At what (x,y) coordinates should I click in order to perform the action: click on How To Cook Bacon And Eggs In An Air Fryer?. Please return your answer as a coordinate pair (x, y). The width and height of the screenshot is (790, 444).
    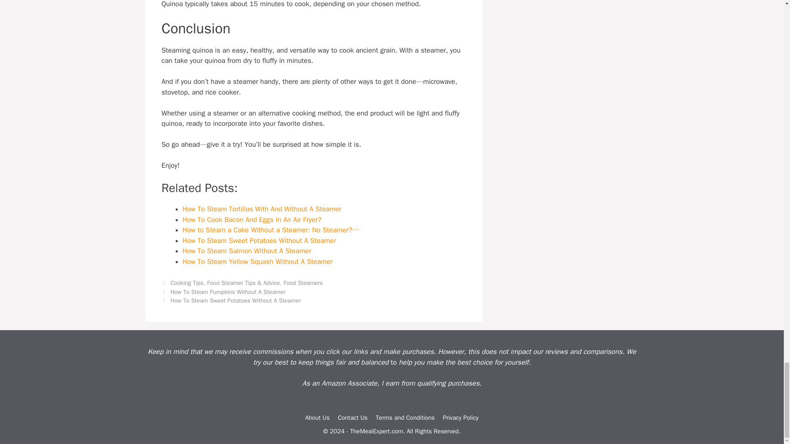
    Looking at the image, I should click on (252, 220).